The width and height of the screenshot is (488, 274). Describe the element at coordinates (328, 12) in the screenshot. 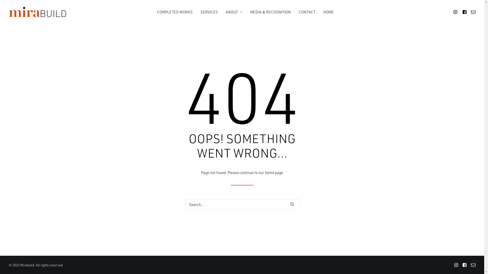

I see `HOME` at that location.